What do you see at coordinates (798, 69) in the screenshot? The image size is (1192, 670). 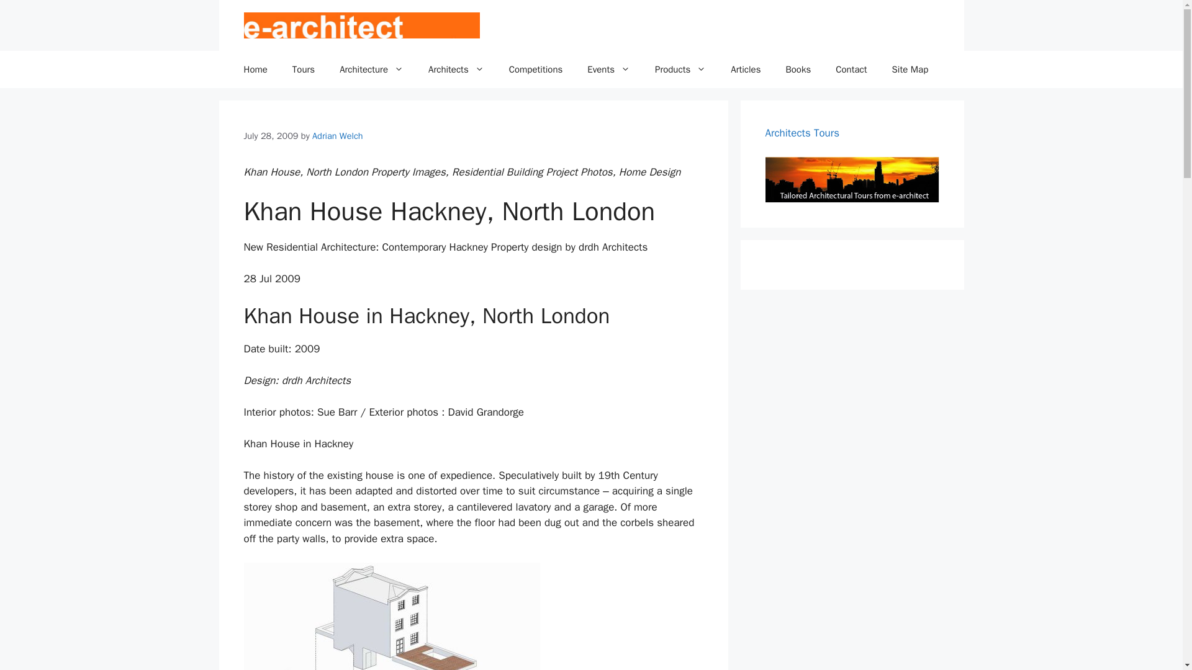 I see `Books` at bounding box center [798, 69].